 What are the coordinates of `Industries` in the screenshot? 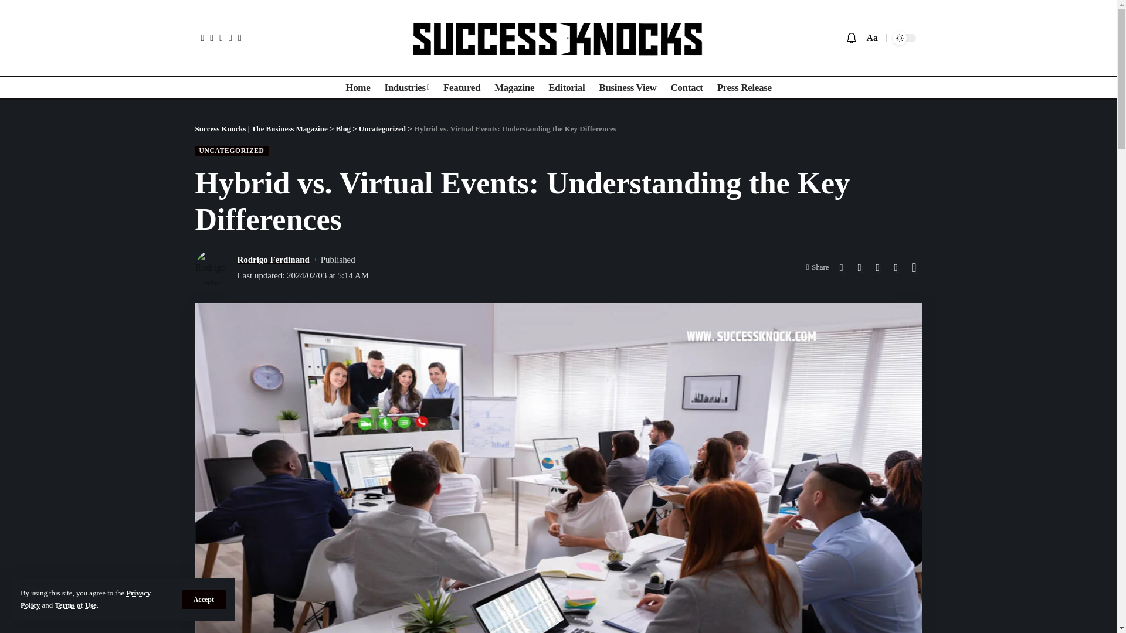 It's located at (407, 87).